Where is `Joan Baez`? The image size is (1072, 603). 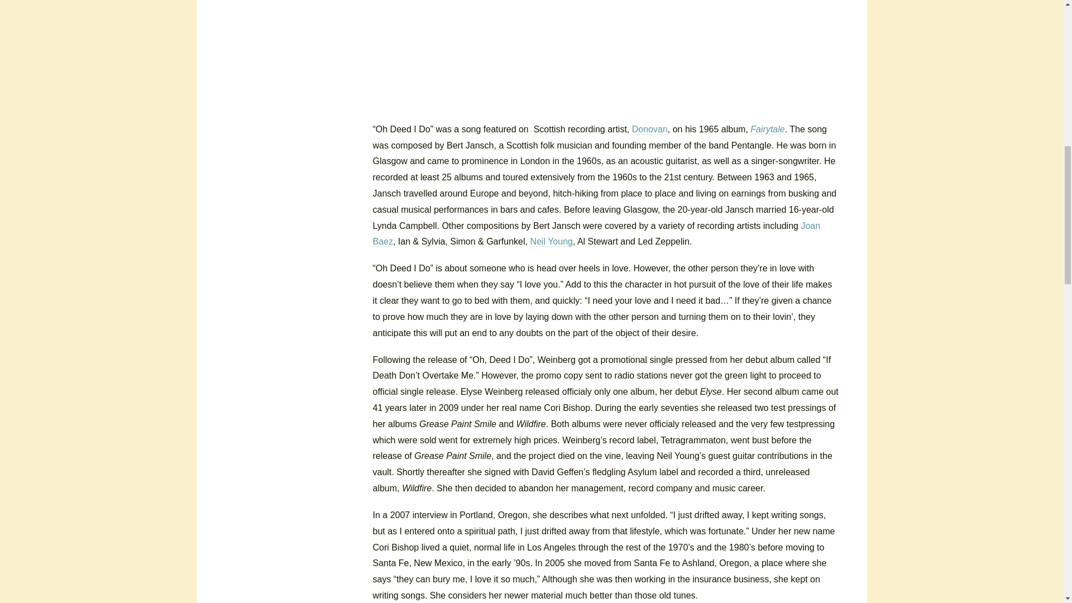 Joan Baez is located at coordinates (597, 234).